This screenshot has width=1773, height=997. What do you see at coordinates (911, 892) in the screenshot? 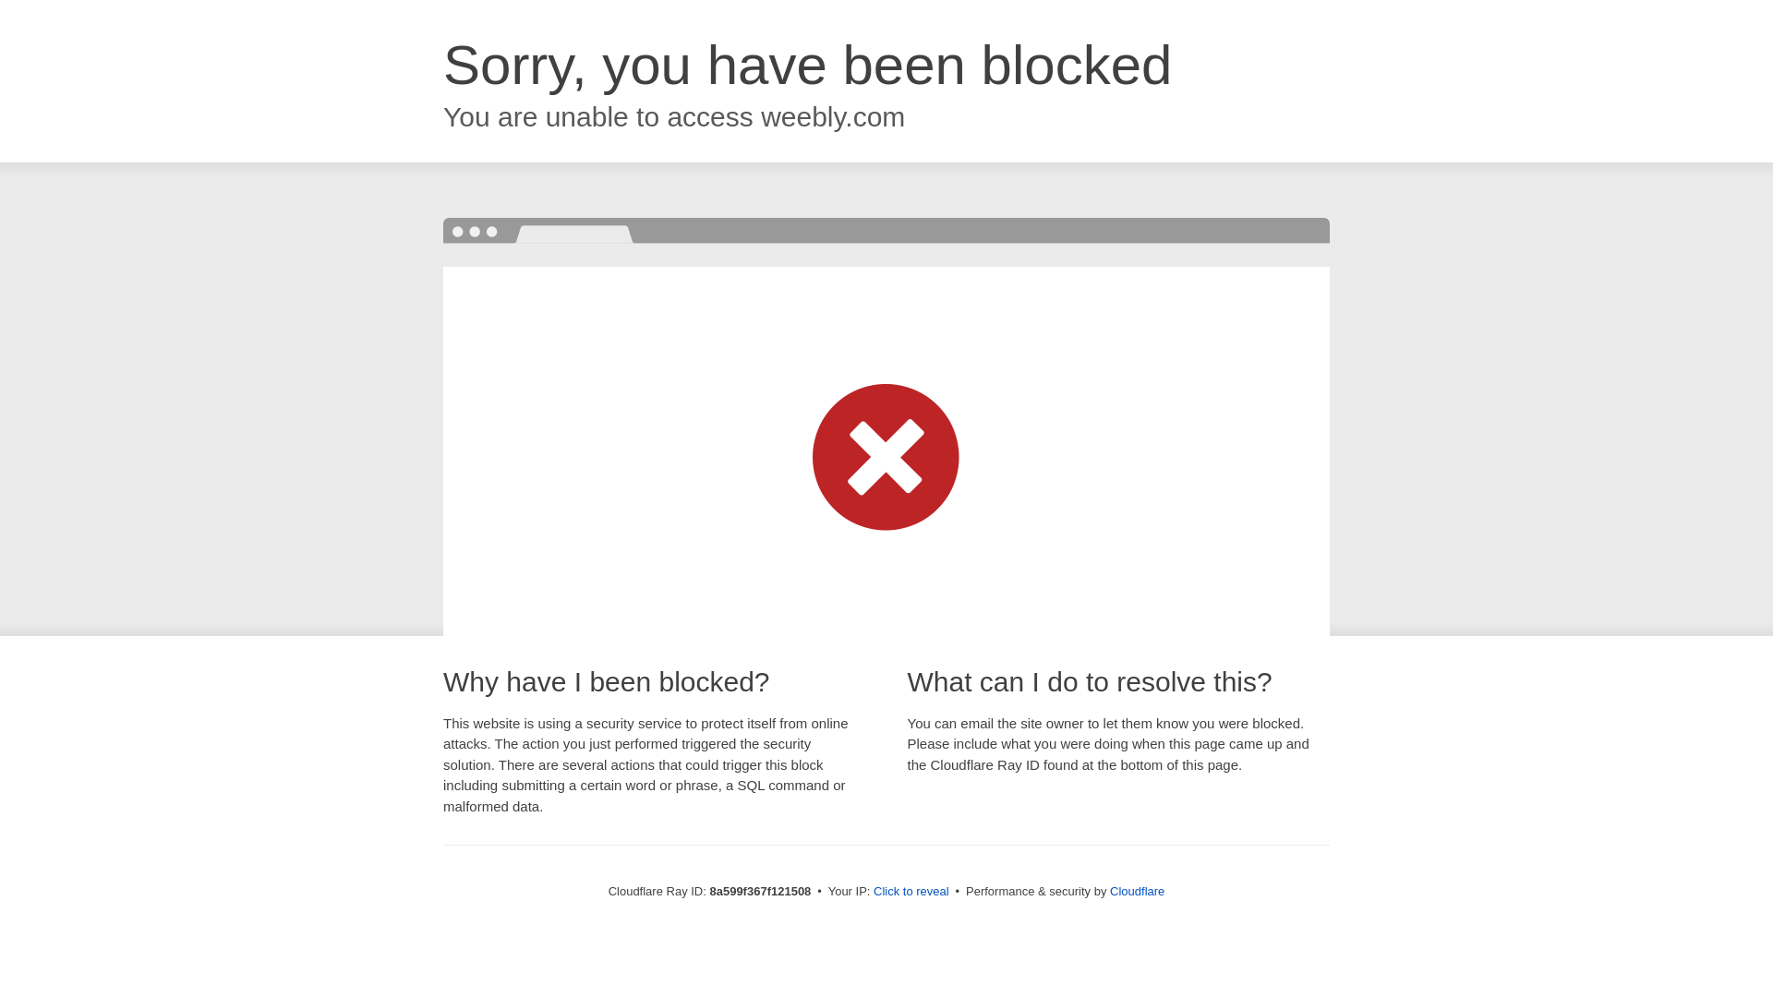
I see `Click to reveal` at bounding box center [911, 892].